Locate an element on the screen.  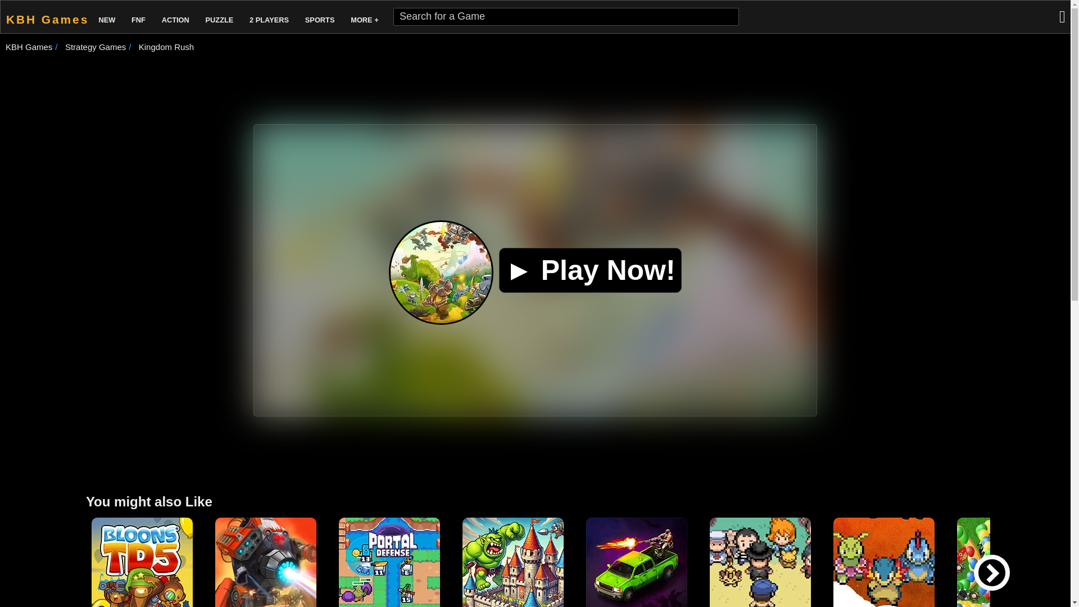
Tower Defense: Defense Legend is located at coordinates (265, 562).